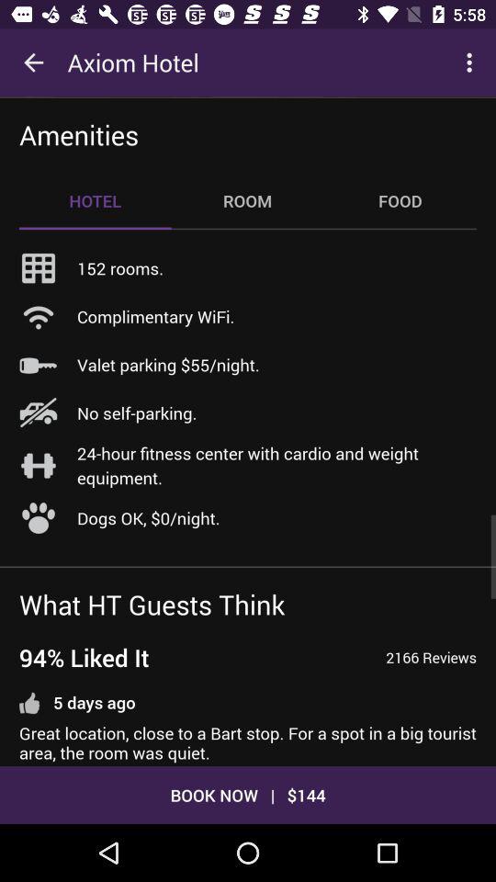 This screenshot has height=882, width=496. I want to click on tap item above complimentary wifi. item, so click(120, 268).